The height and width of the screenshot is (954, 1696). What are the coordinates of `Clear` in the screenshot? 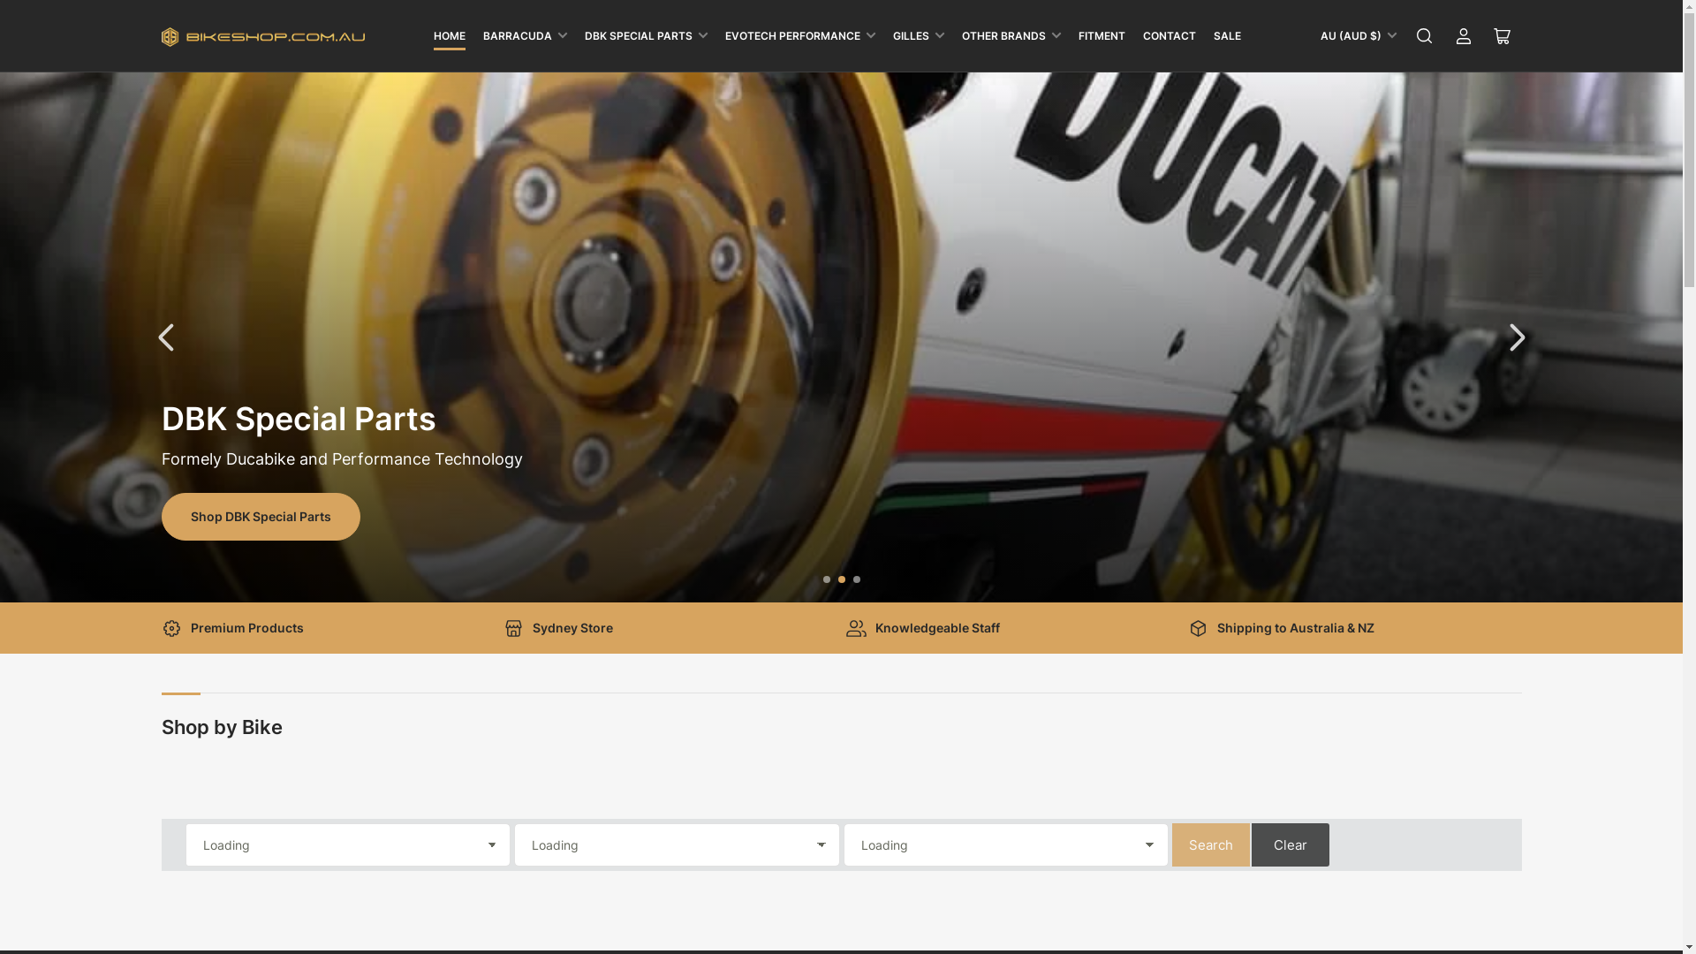 It's located at (1291, 844).